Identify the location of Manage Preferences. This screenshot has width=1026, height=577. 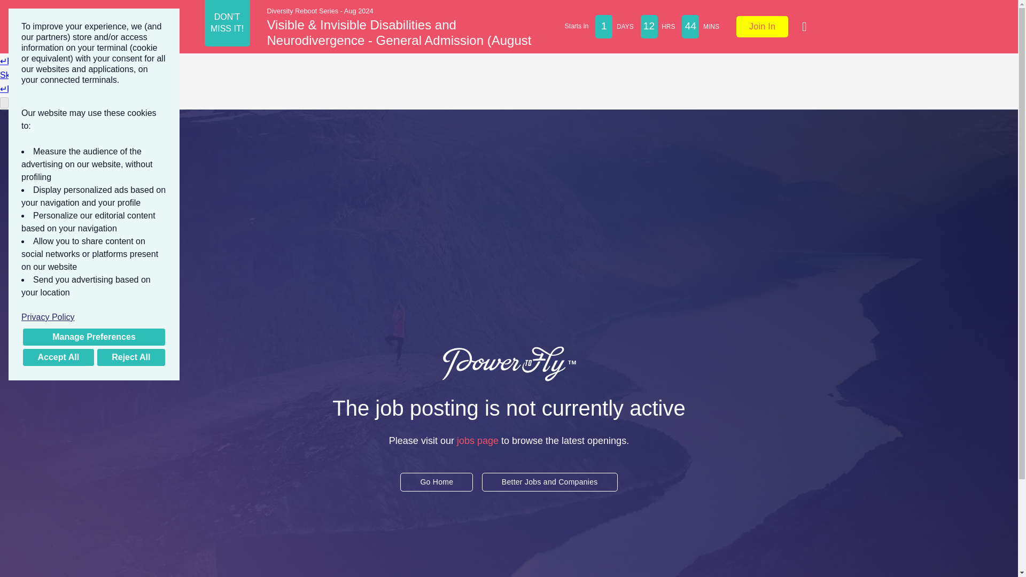
(94, 337).